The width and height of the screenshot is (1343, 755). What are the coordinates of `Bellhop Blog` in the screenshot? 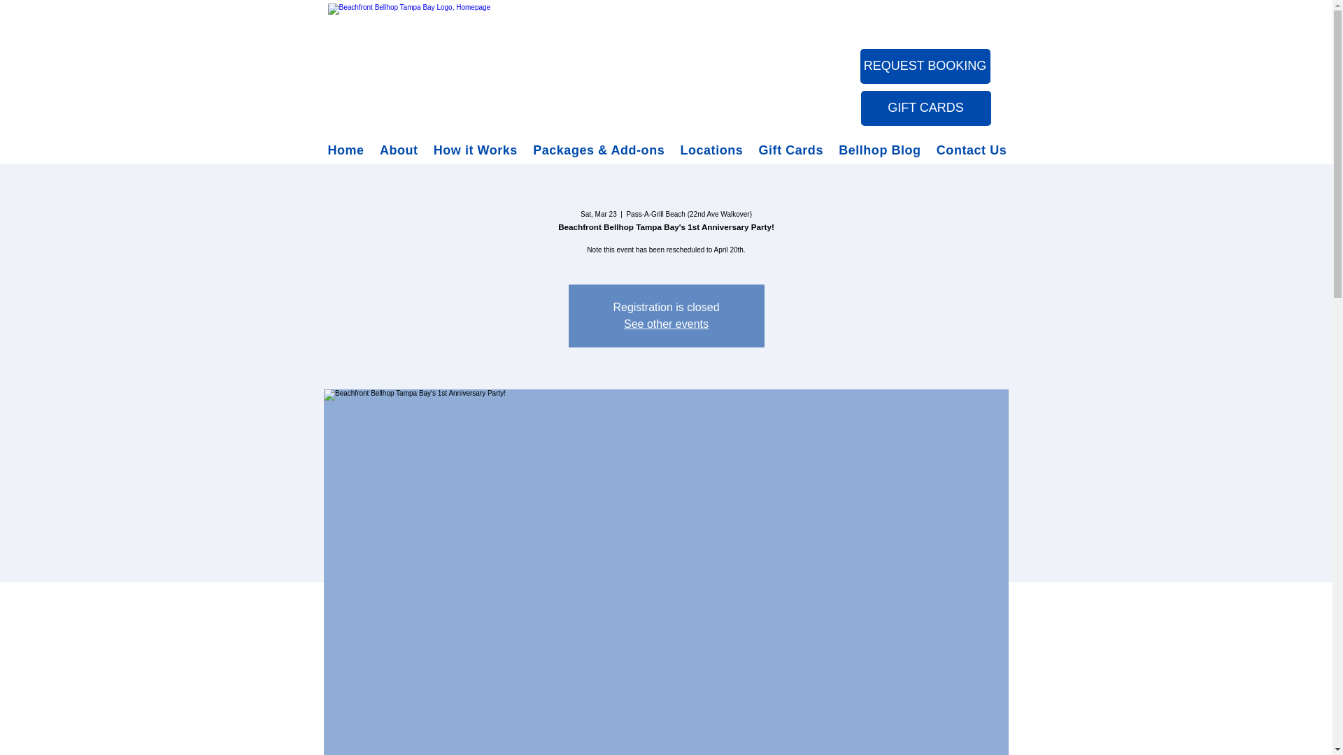 It's located at (882, 150).